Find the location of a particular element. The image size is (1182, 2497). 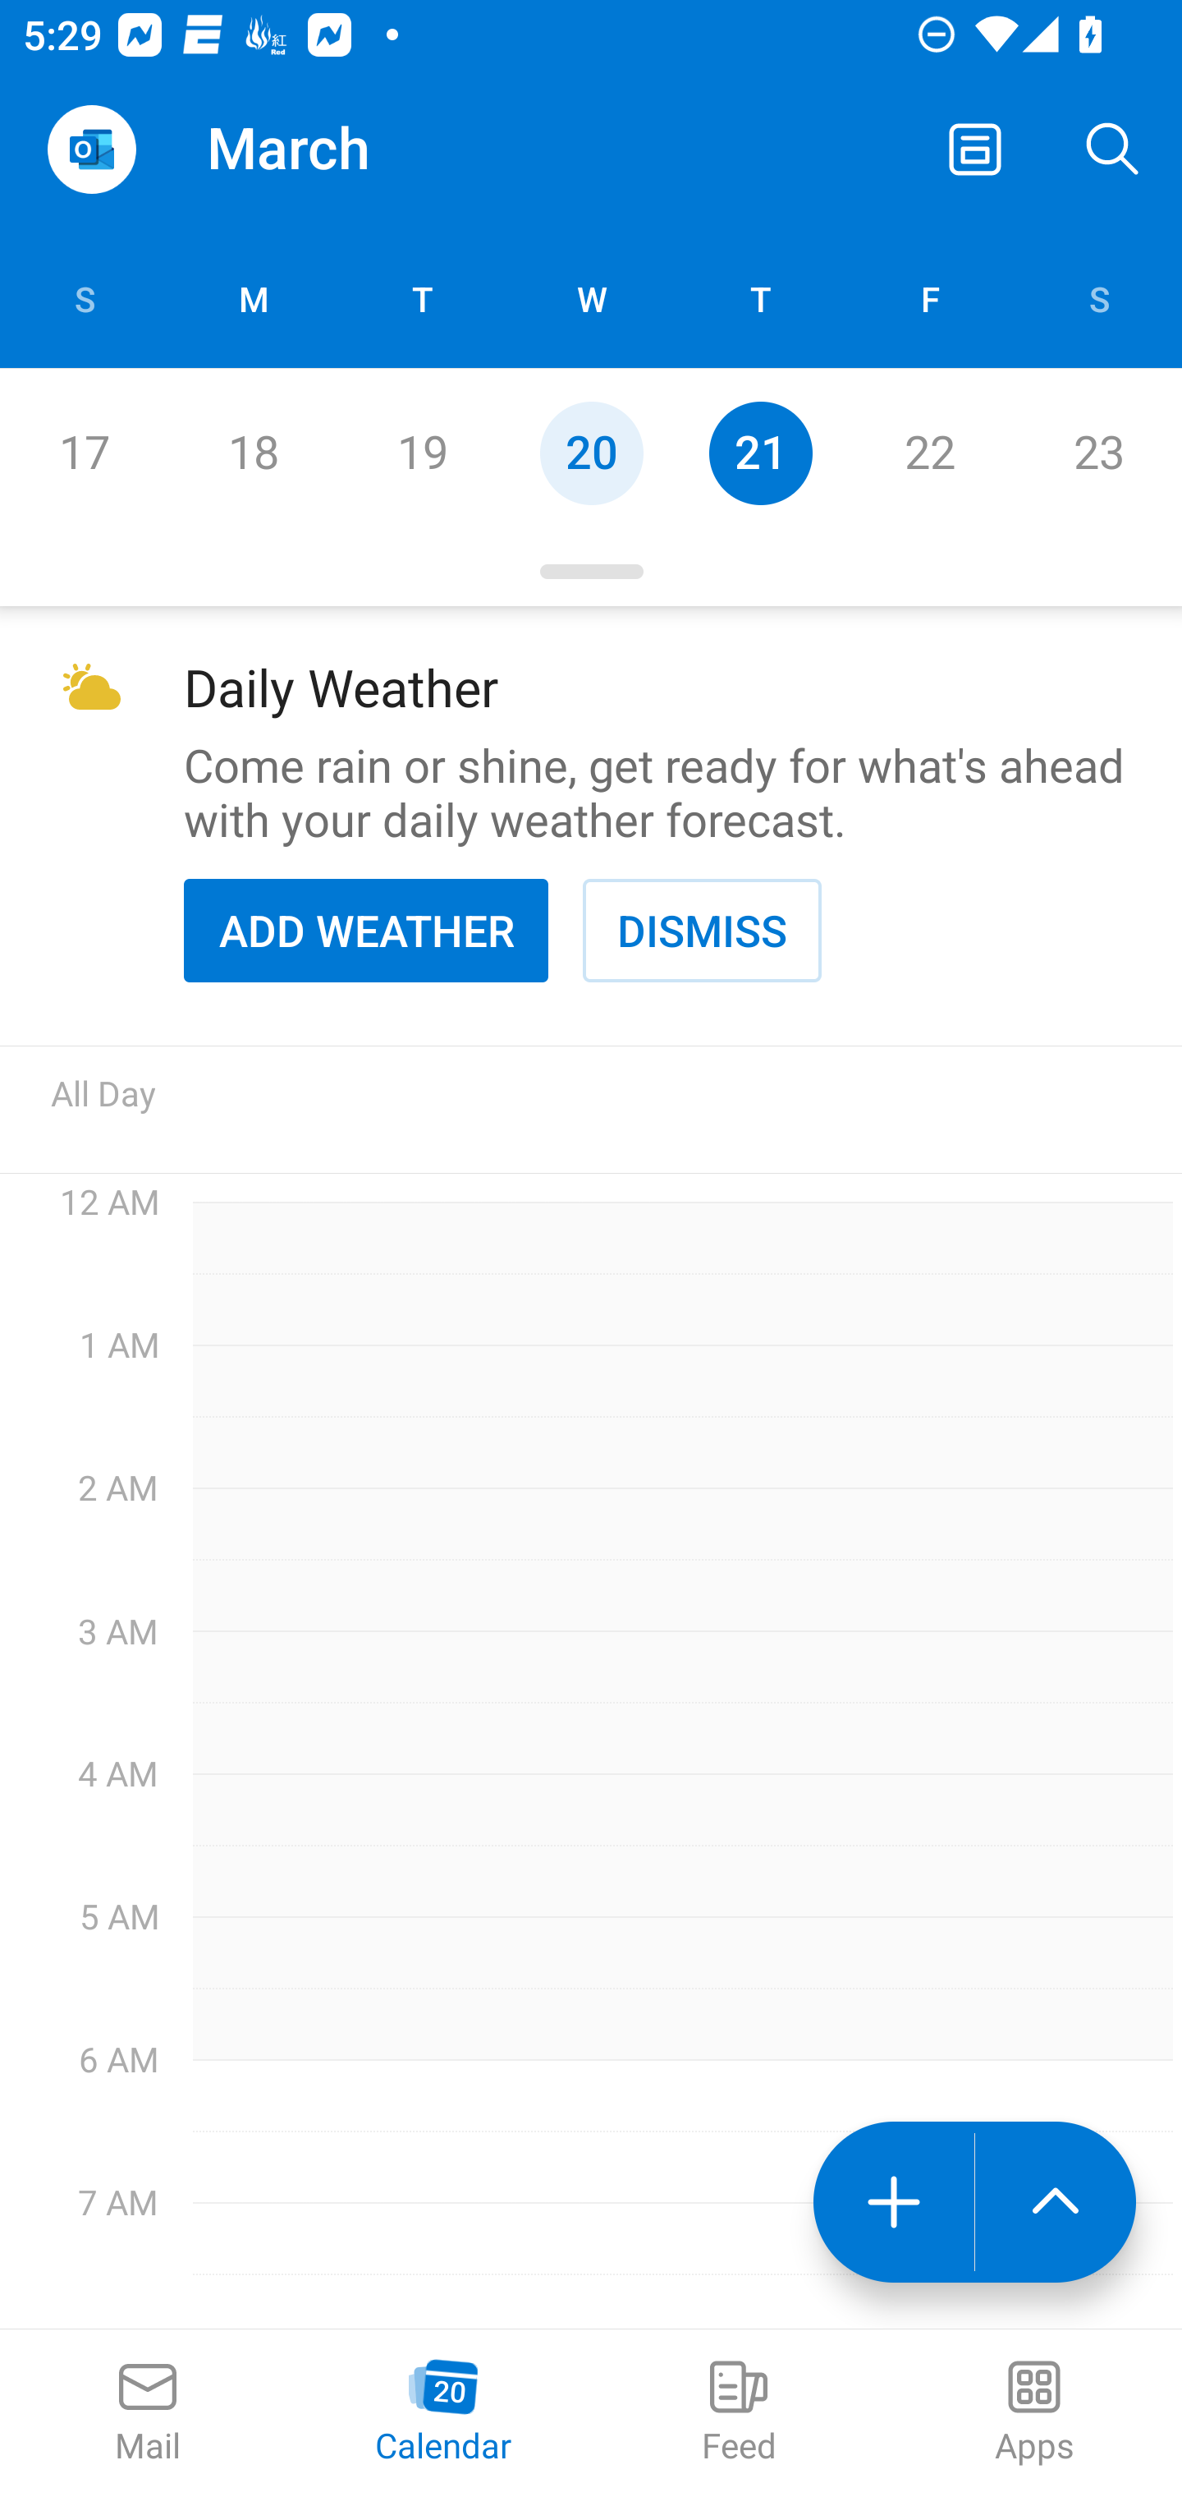

Switch away from Day view is located at coordinates (975, 149).